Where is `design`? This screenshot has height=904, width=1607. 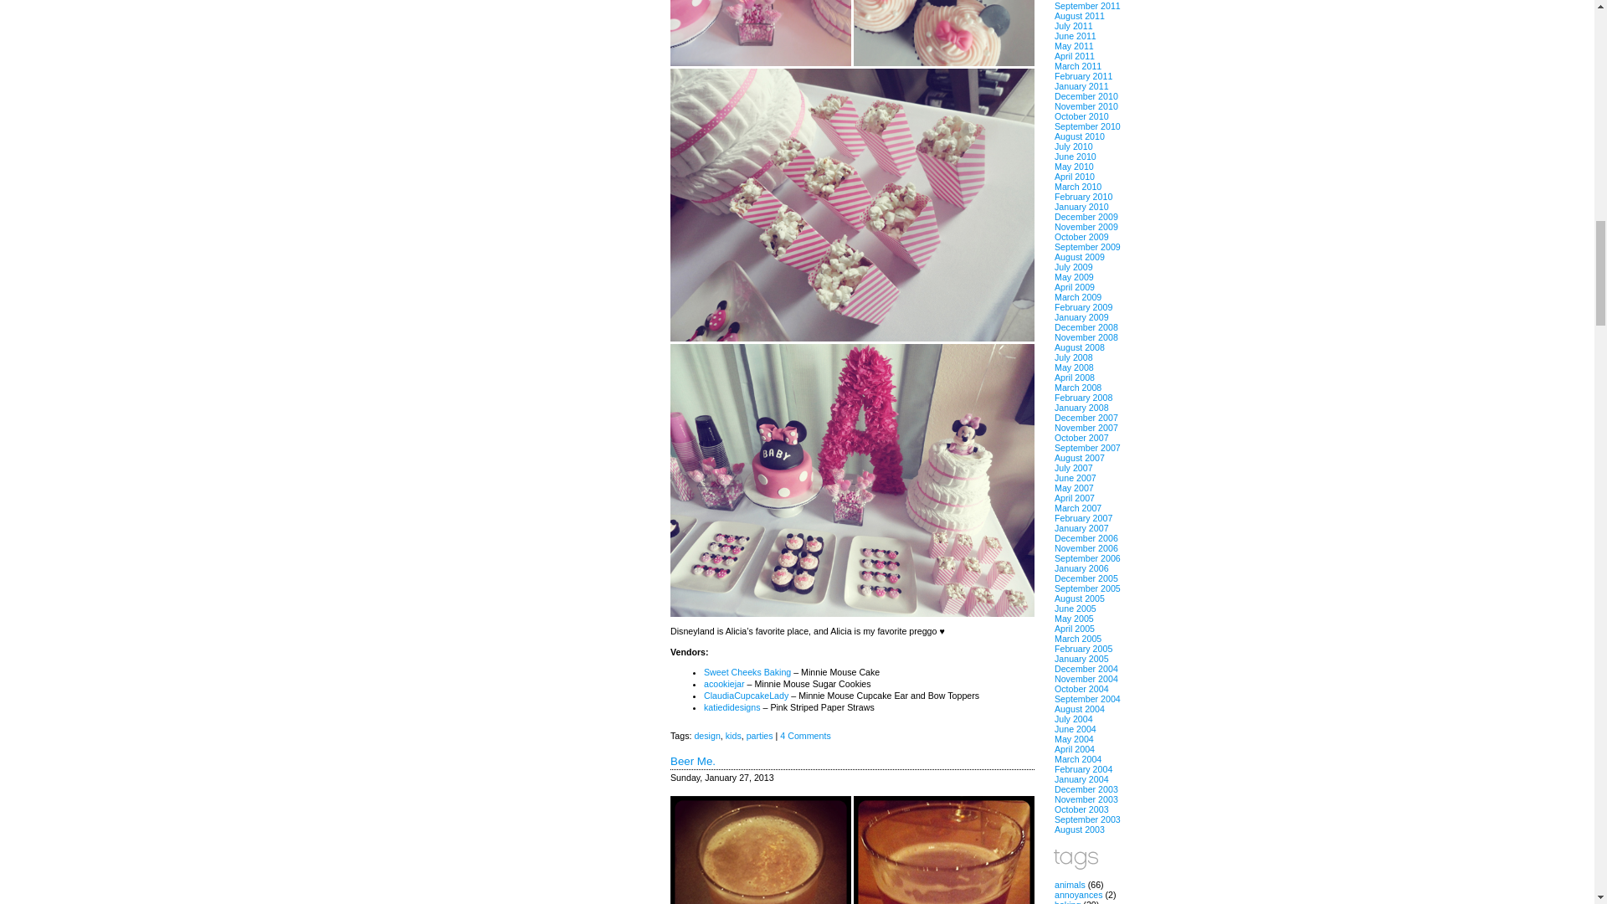 design is located at coordinates (706, 735).